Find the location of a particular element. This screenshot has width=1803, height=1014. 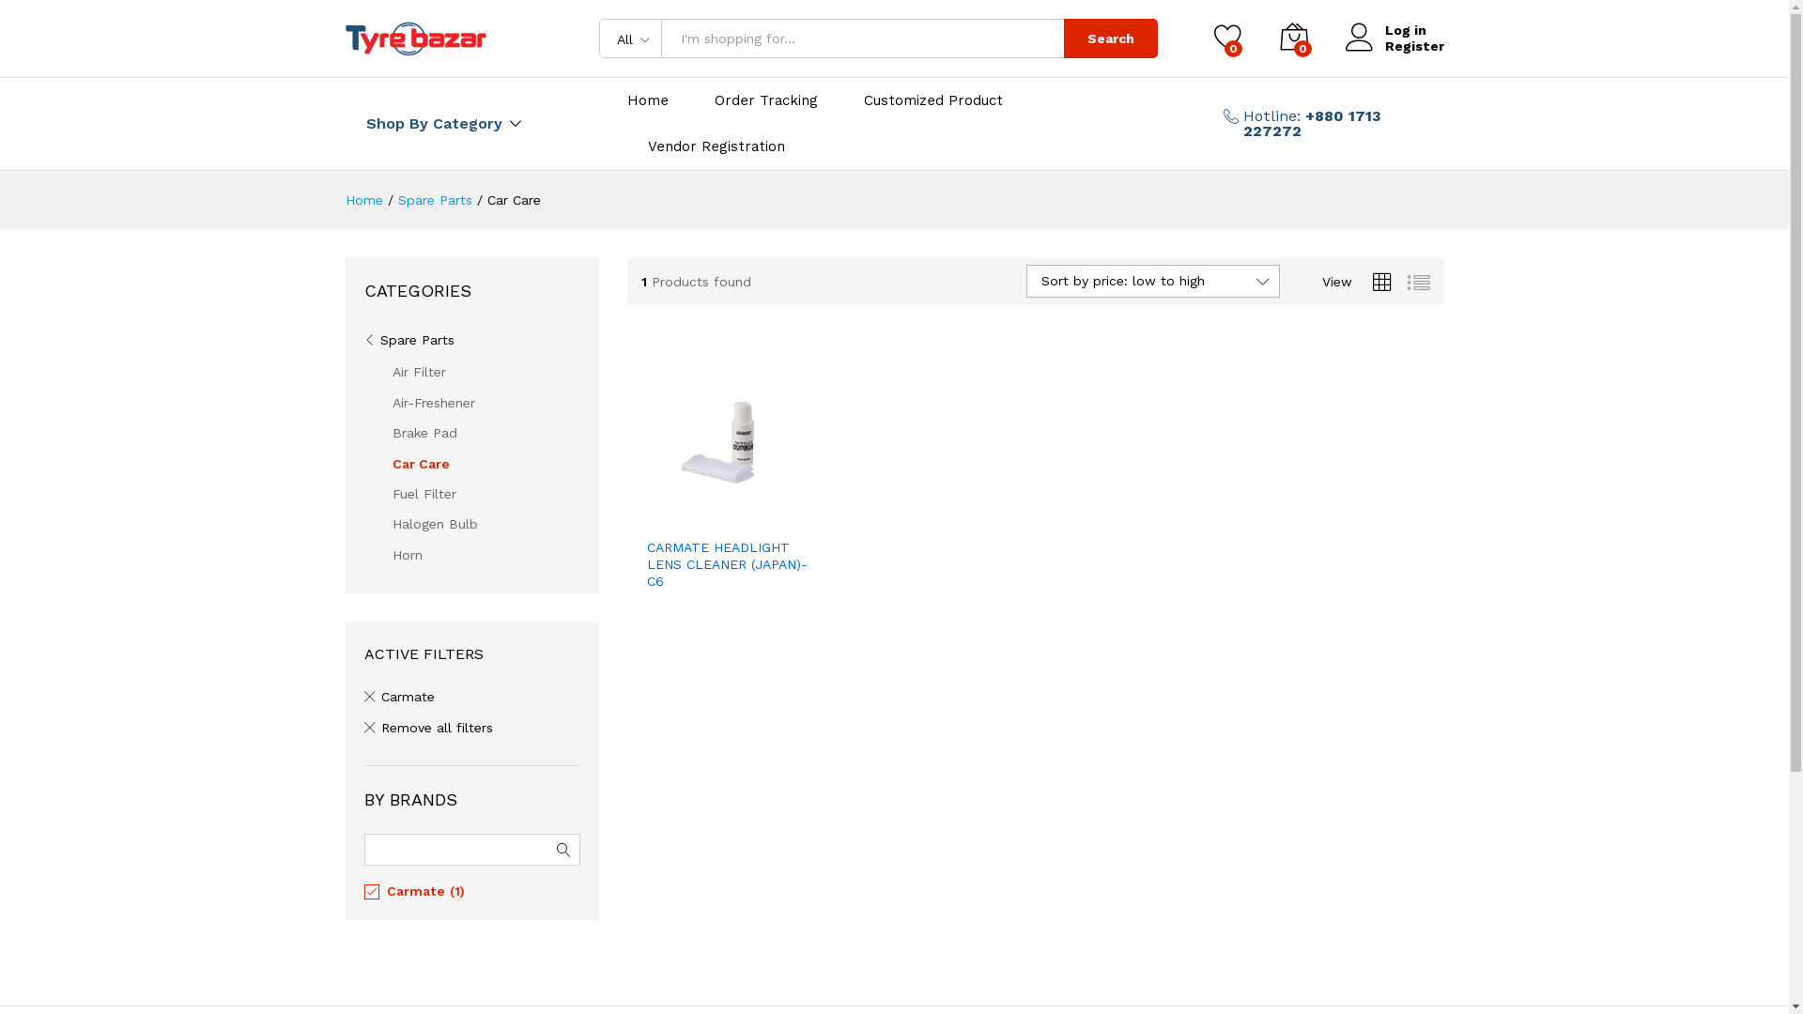

Halogen Bulb is located at coordinates (435, 524).